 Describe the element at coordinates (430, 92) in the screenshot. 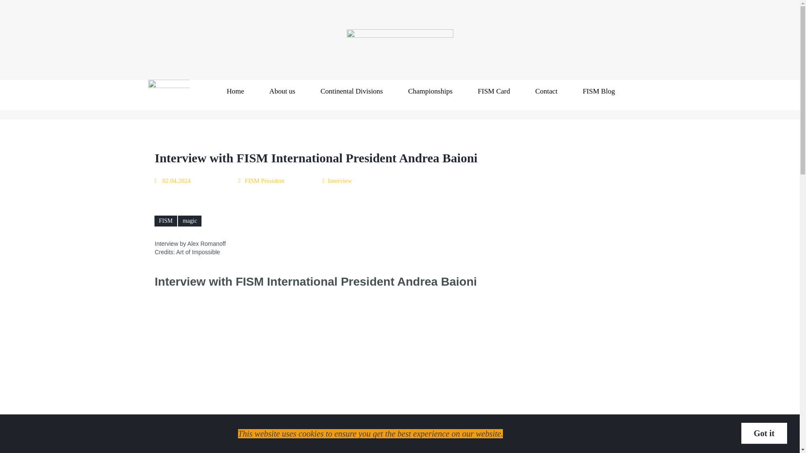

I see `Championships` at that location.